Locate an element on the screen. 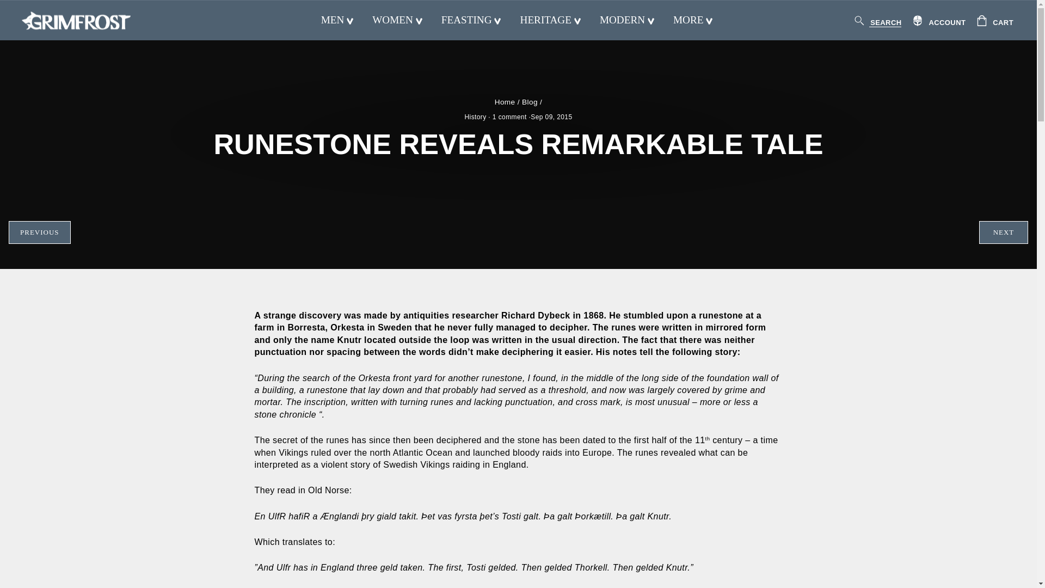 This screenshot has height=588, width=1045. Back to the frontpage is located at coordinates (505, 102).